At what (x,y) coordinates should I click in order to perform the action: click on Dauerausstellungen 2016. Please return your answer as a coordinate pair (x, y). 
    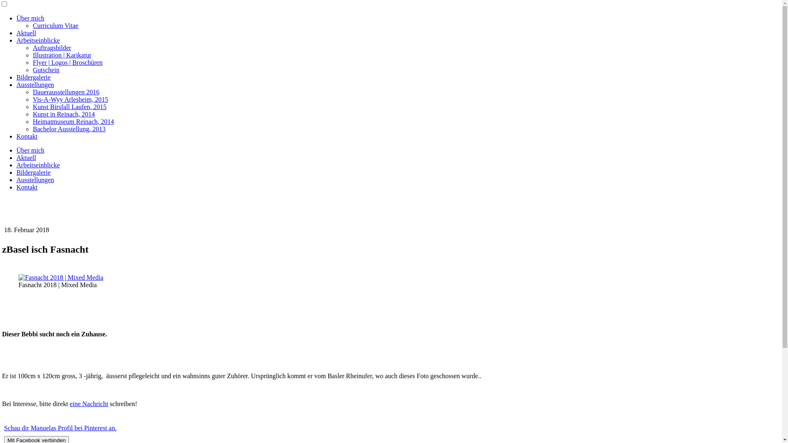
    Looking at the image, I should click on (66, 92).